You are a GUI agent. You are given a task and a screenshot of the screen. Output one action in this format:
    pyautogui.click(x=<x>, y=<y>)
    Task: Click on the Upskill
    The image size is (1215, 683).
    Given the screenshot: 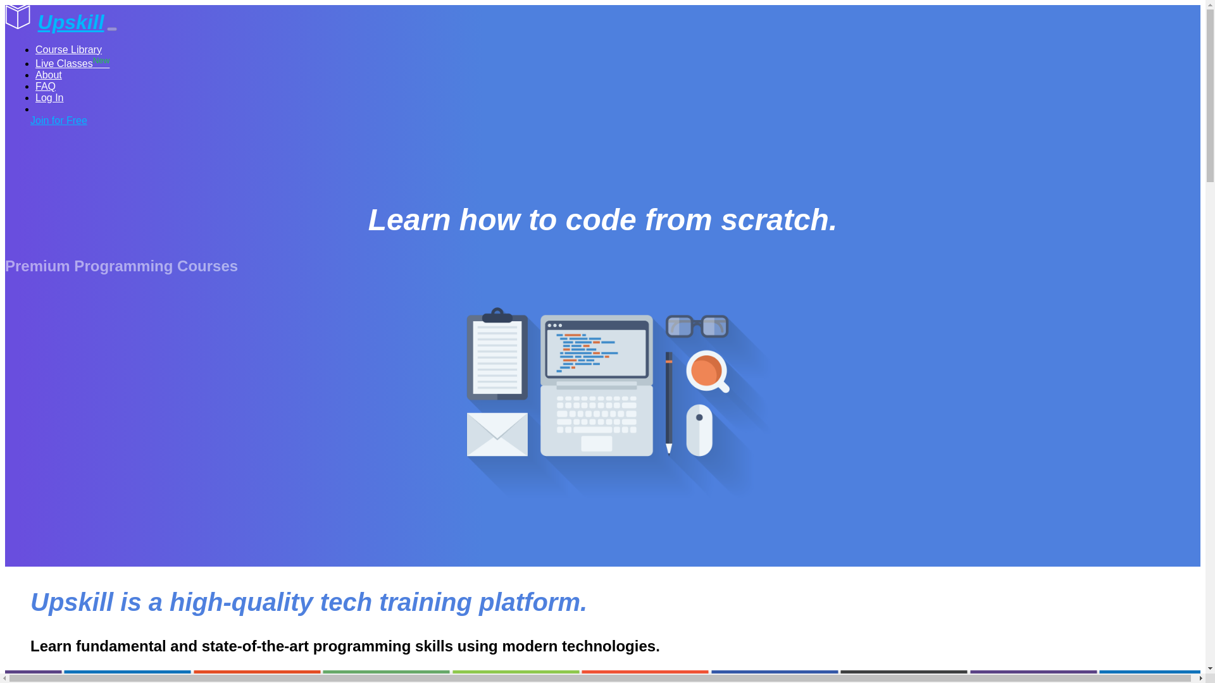 What is the action you would take?
    pyautogui.click(x=54, y=22)
    